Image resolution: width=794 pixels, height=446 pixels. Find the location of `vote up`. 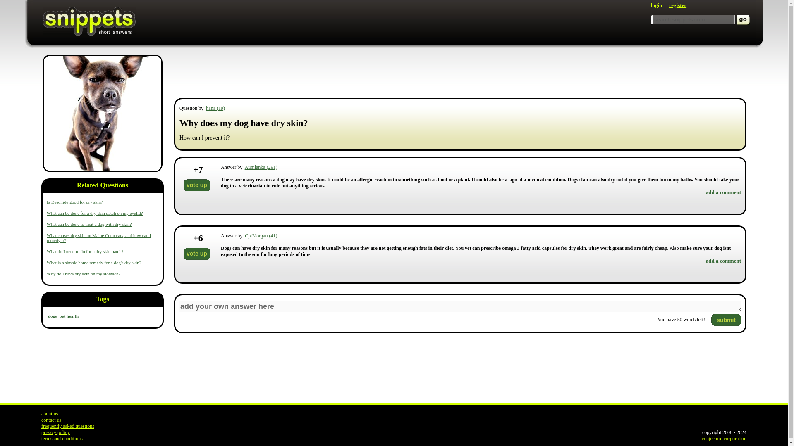

vote up is located at coordinates (197, 185).